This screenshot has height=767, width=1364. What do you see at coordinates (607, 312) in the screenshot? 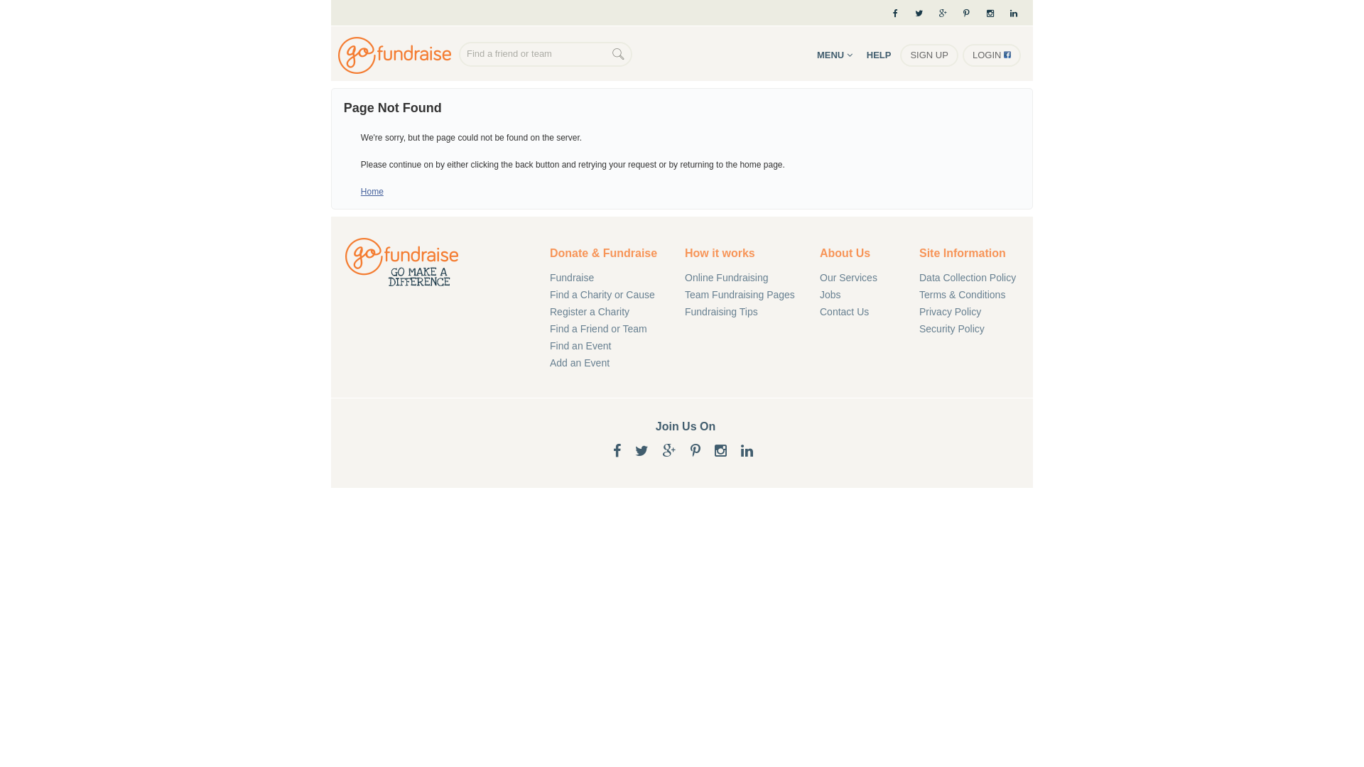
I see `Register a Charity` at bounding box center [607, 312].